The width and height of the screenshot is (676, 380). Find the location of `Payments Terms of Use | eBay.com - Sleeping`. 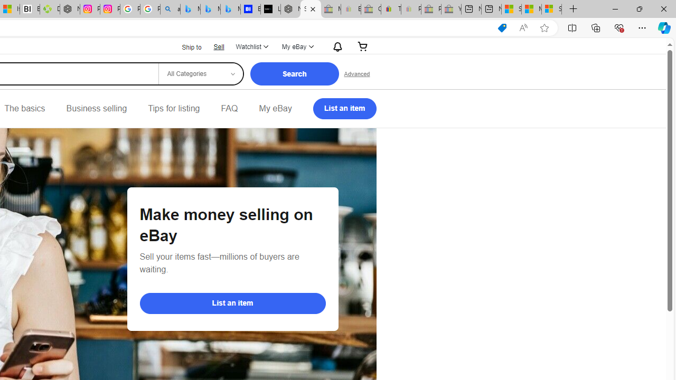

Payments Terms of Use | eBay.com - Sleeping is located at coordinates (411, 9).